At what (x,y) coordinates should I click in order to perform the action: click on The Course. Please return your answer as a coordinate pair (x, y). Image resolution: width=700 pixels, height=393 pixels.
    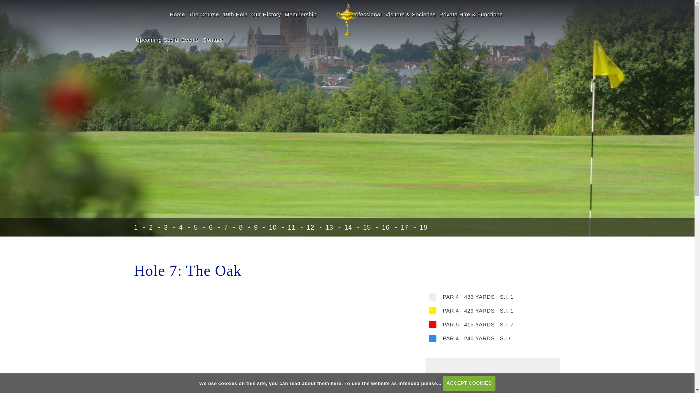
    Looking at the image, I should click on (204, 13).